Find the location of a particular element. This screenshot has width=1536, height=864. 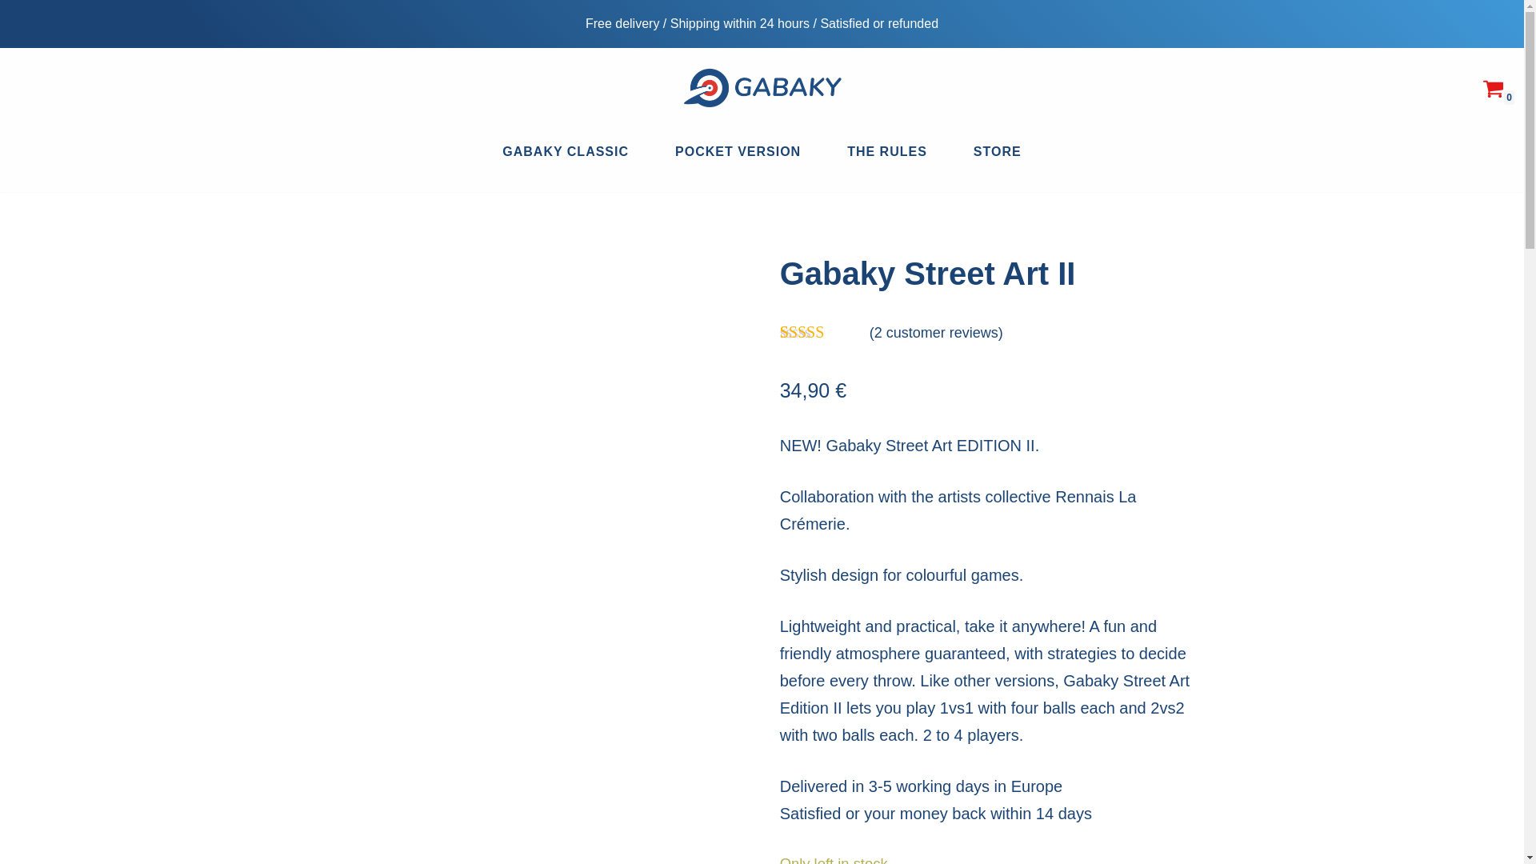

THE RULES is located at coordinates (887, 150).